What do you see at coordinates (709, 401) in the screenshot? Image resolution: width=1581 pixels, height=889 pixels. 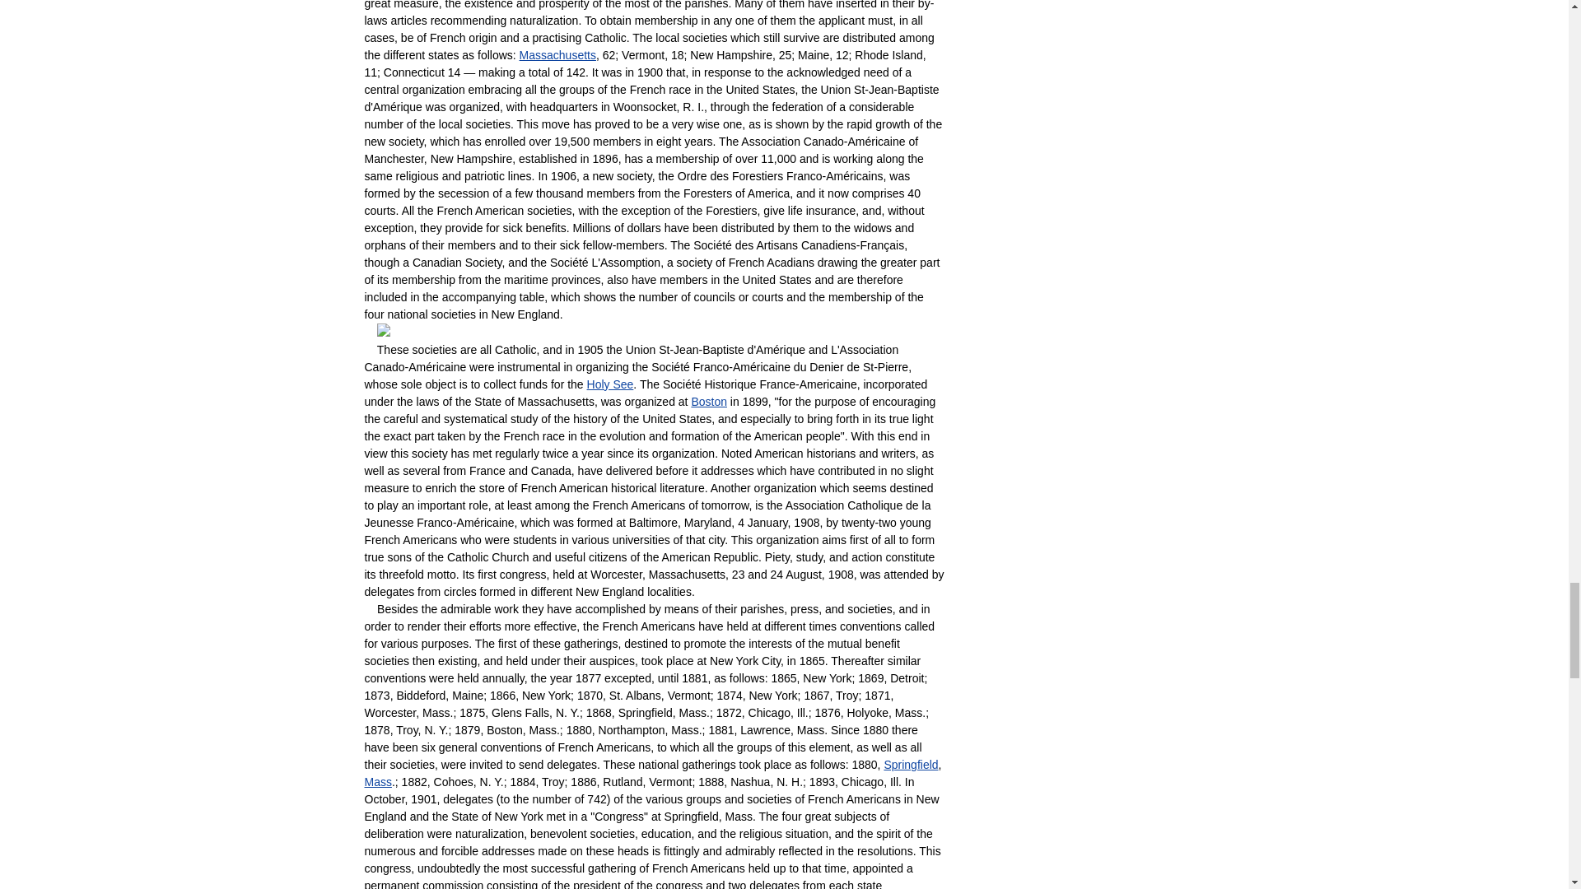 I see `Boston` at bounding box center [709, 401].